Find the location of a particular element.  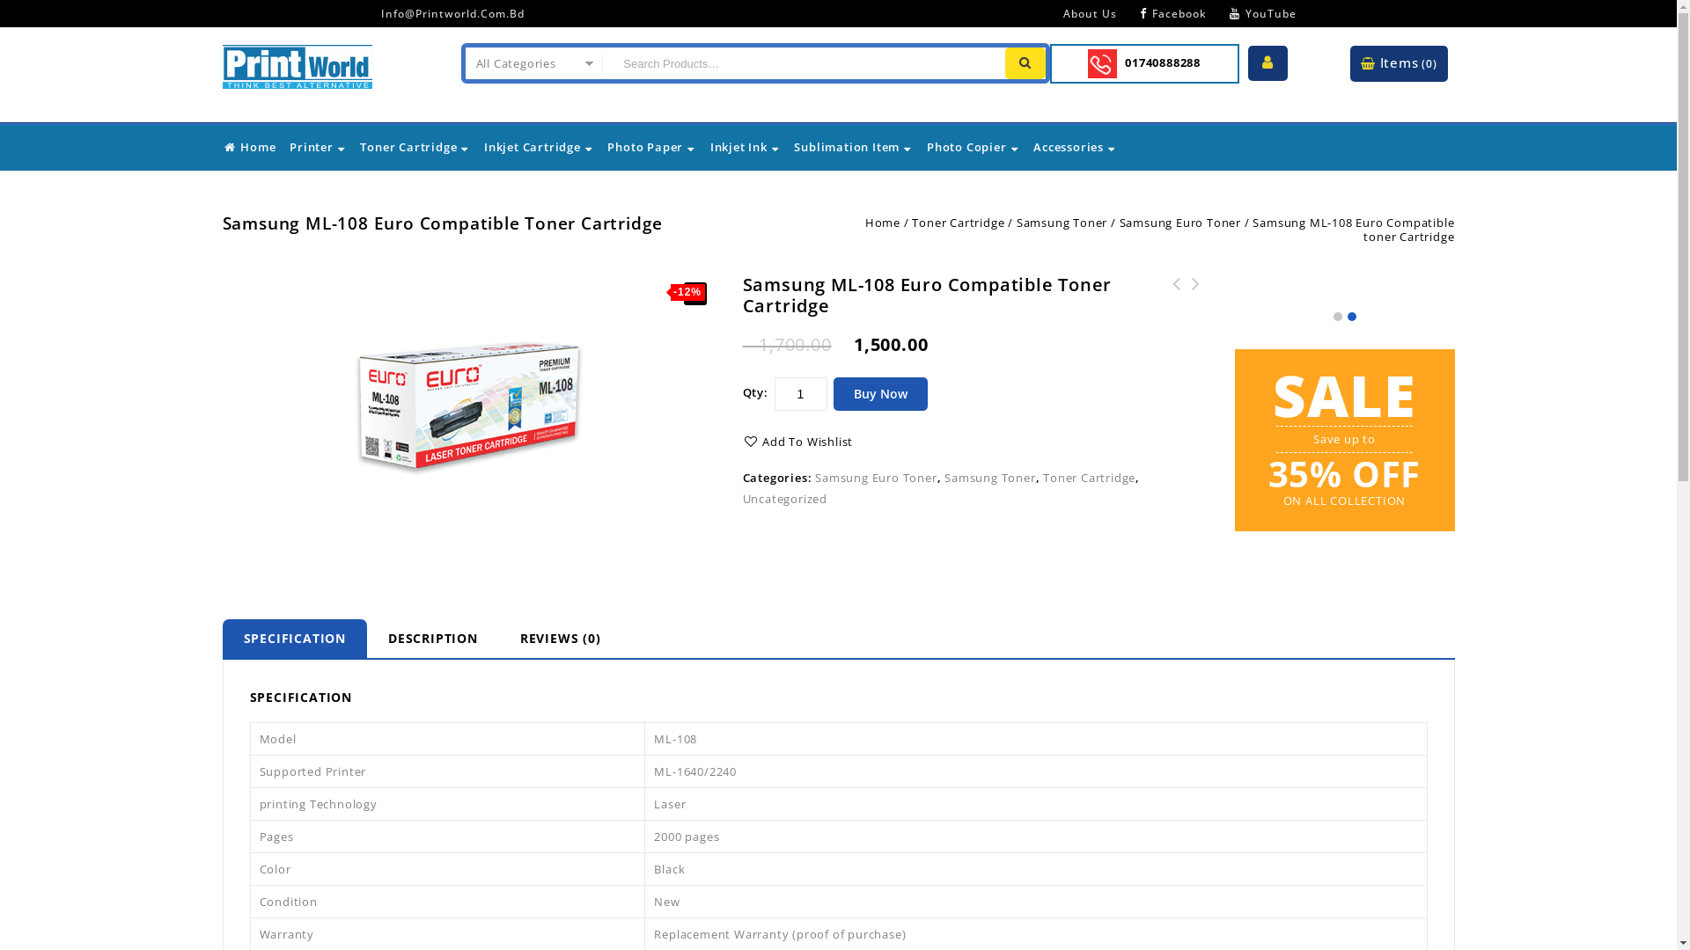

Home is located at coordinates (883, 223).